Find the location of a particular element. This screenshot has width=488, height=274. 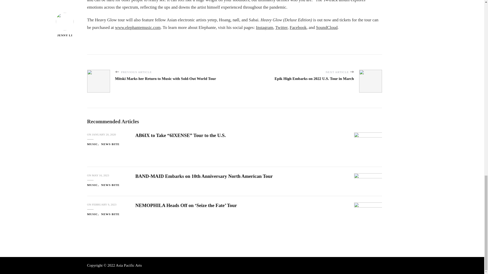

MUSIC is located at coordinates (94, 185).